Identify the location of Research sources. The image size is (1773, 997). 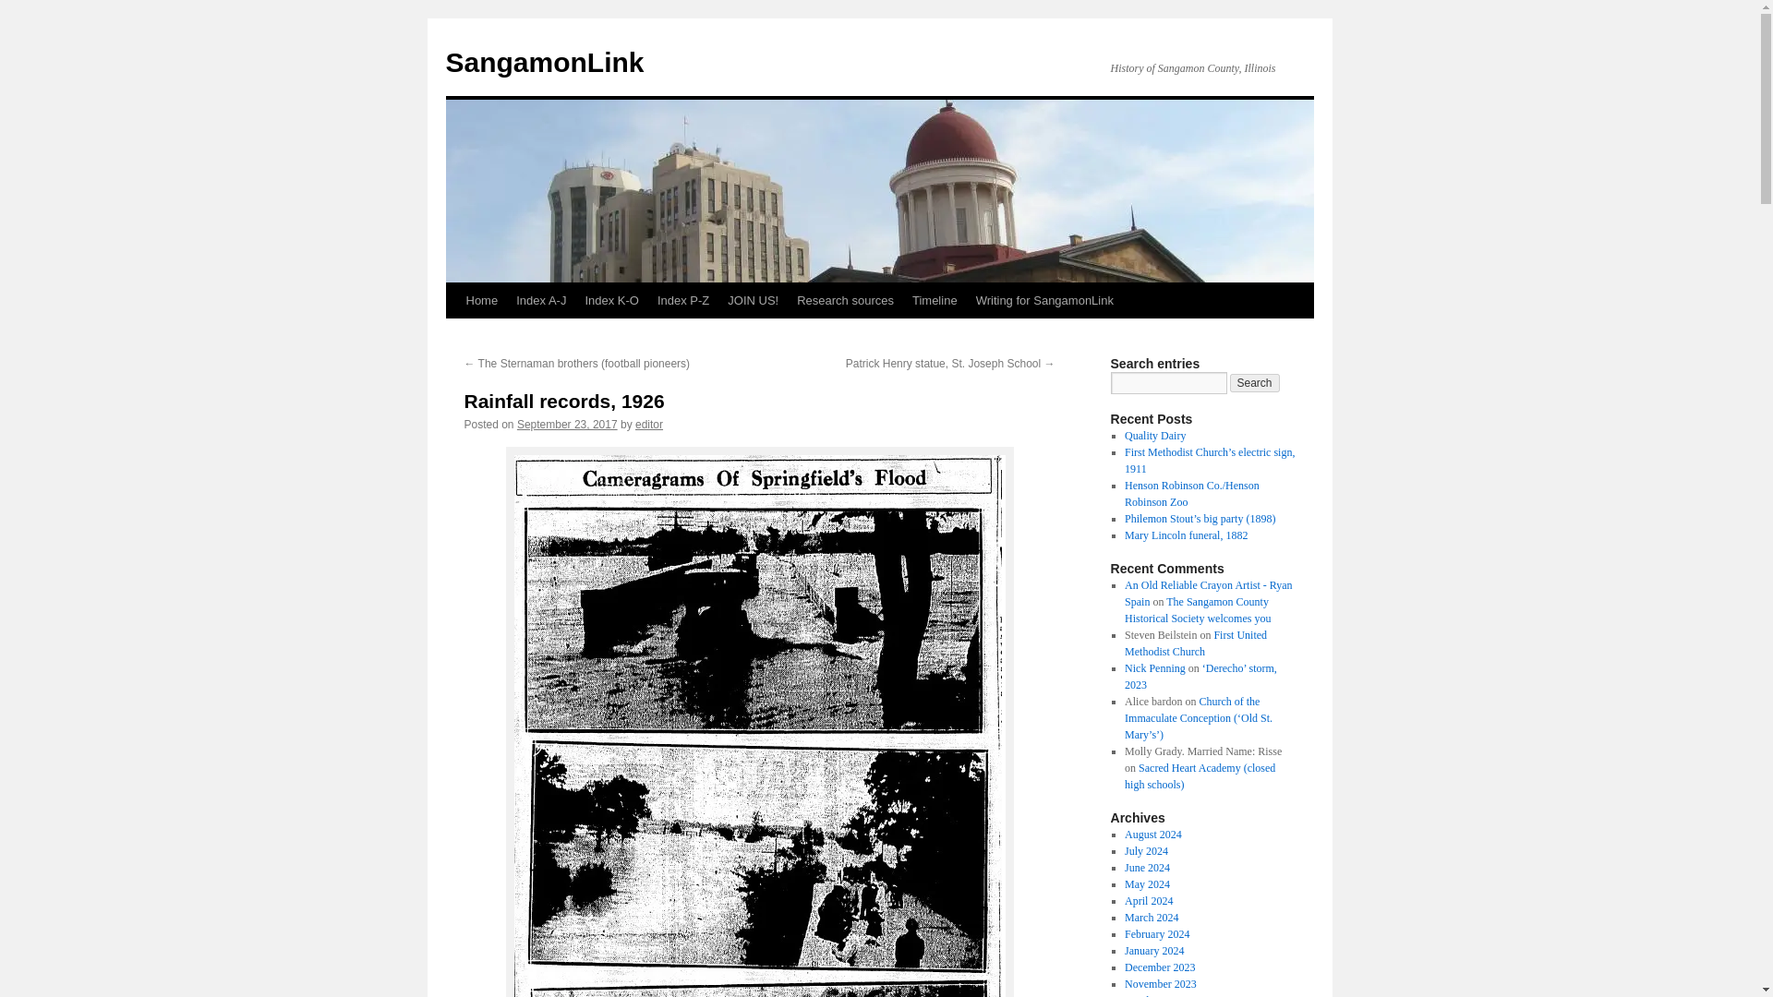
(844, 300).